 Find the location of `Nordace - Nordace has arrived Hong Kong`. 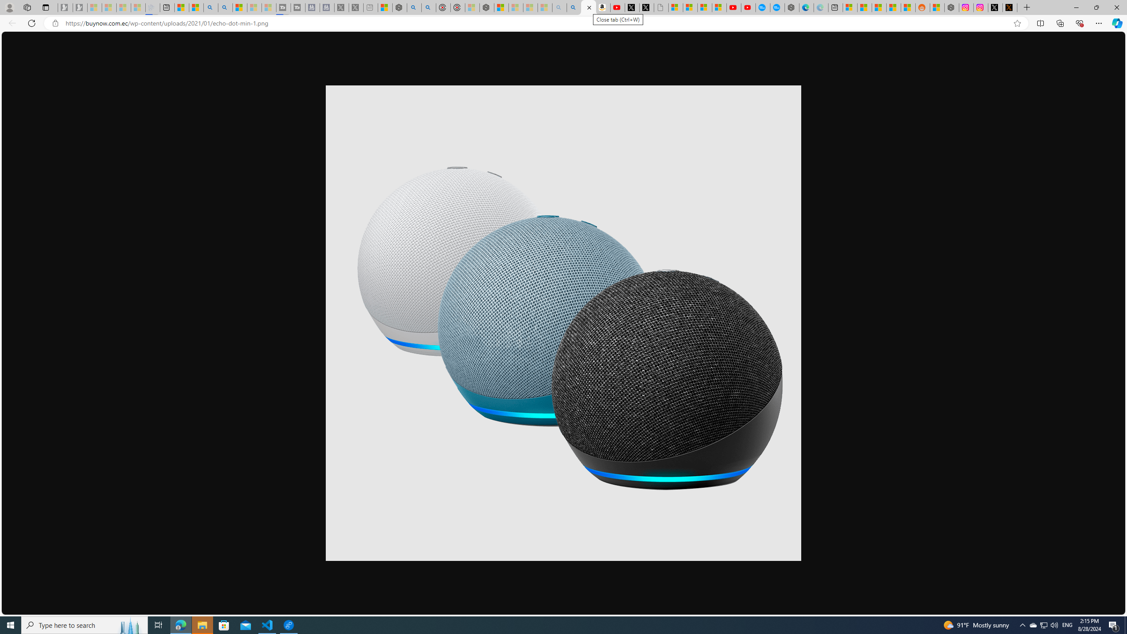

Nordace - Nordace has arrived Hong Kong is located at coordinates (792, 7).